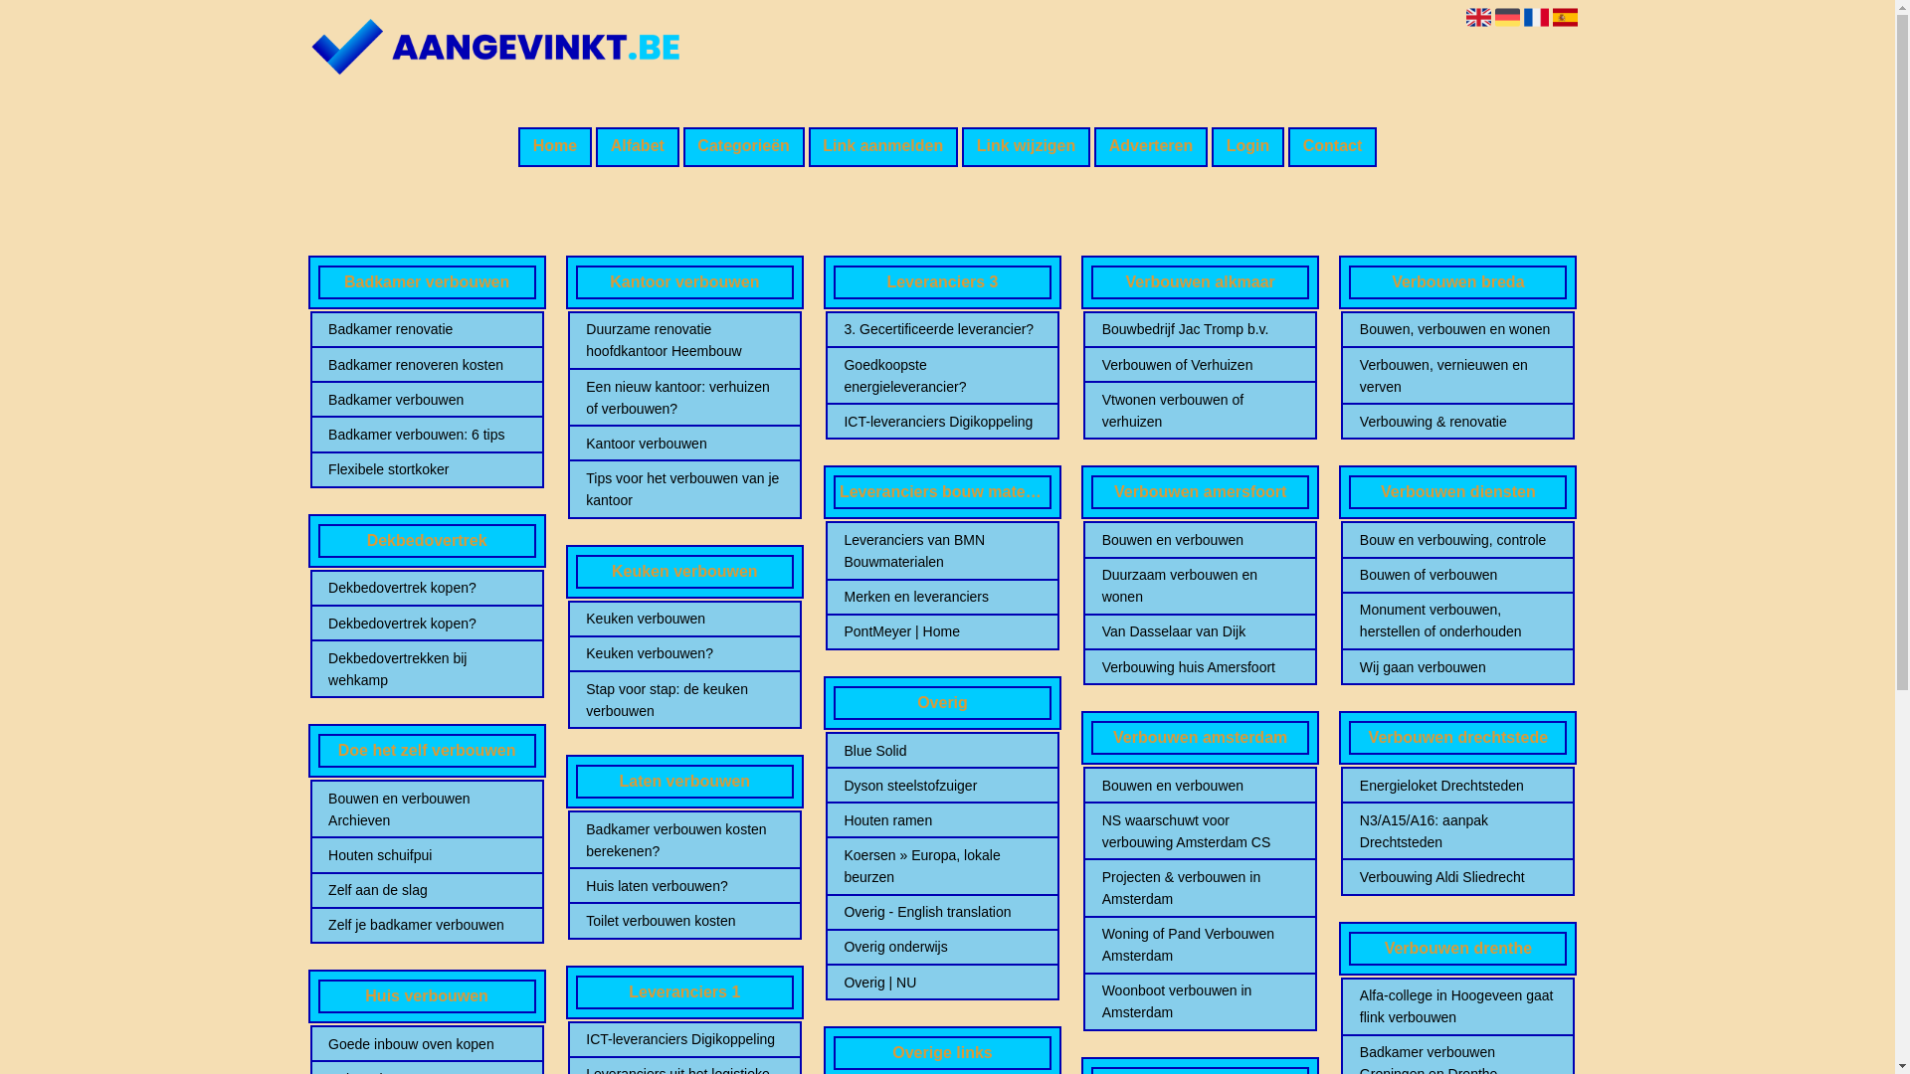 This screenshot has height=1074, width=1910. I want to click on Een nieuw kantoor: verhuizen of verbouwen?, so click(684, 398).